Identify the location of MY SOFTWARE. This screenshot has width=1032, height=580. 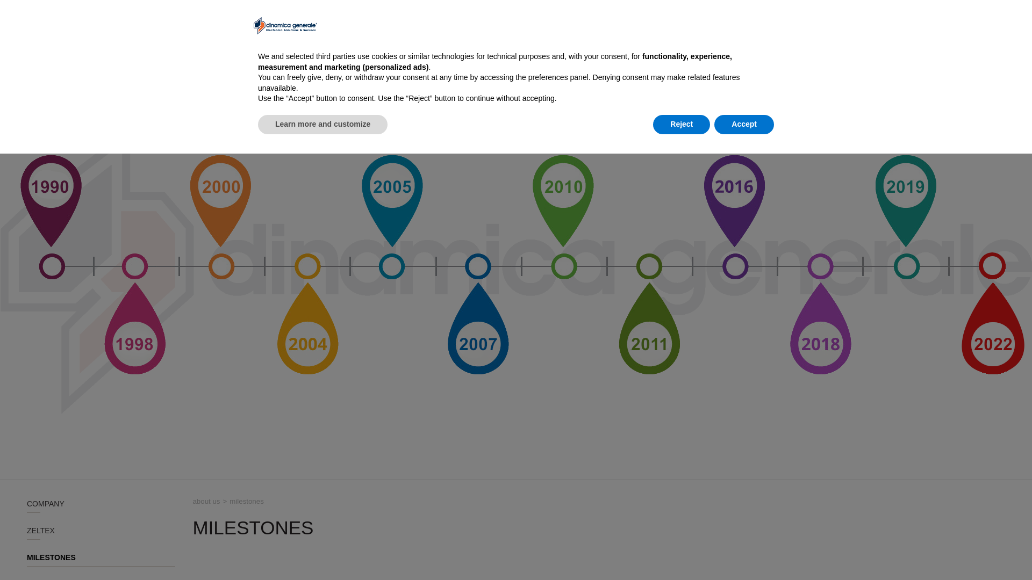
(782, 13).